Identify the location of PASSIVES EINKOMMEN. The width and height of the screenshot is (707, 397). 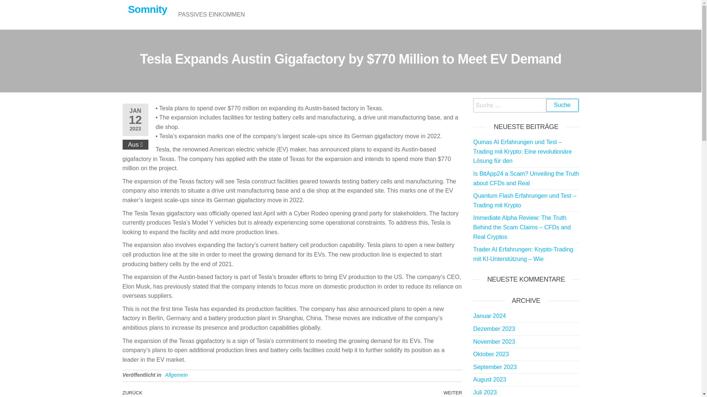
(211, 15).